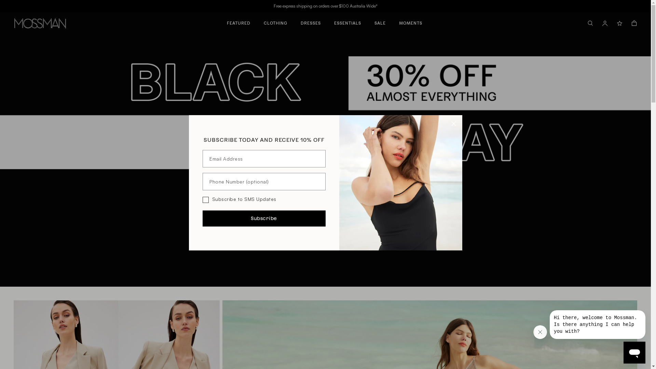  I want to click on MOMENTS, so click(411, 20).